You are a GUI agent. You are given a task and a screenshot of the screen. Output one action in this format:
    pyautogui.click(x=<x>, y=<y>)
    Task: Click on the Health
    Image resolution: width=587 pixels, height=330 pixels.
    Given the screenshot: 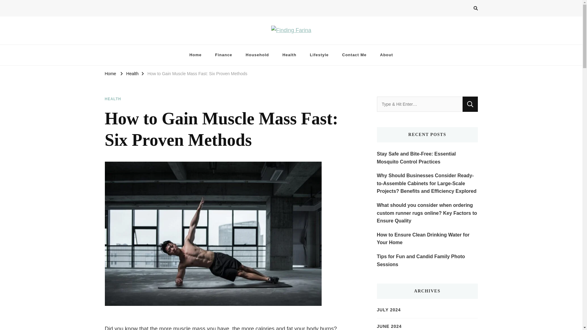 What is the action you would take?
    pyautogui.click(x=132, y=73)
    